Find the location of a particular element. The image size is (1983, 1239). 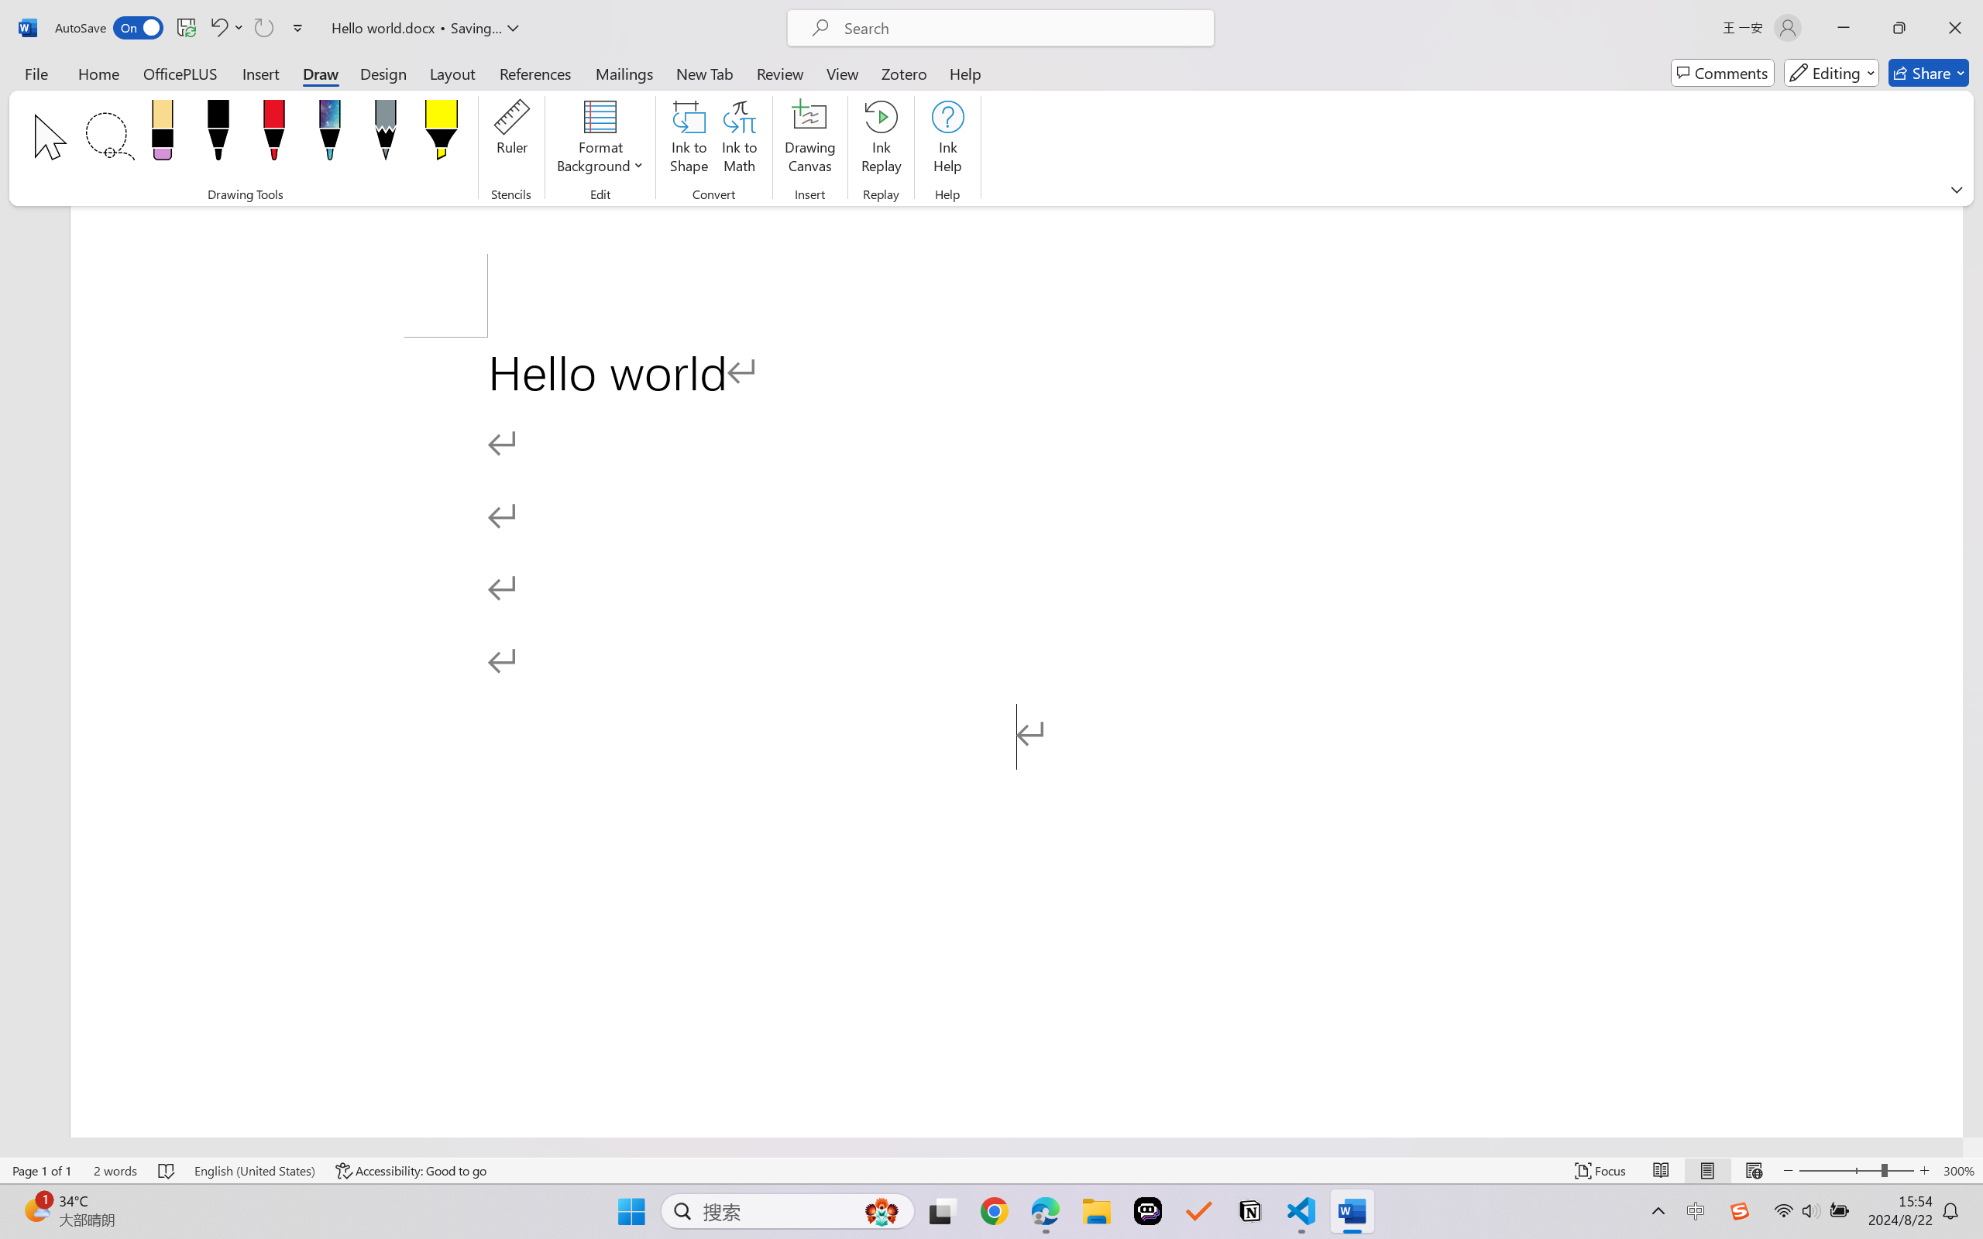

Comments is located at coordinates (1723, 73).